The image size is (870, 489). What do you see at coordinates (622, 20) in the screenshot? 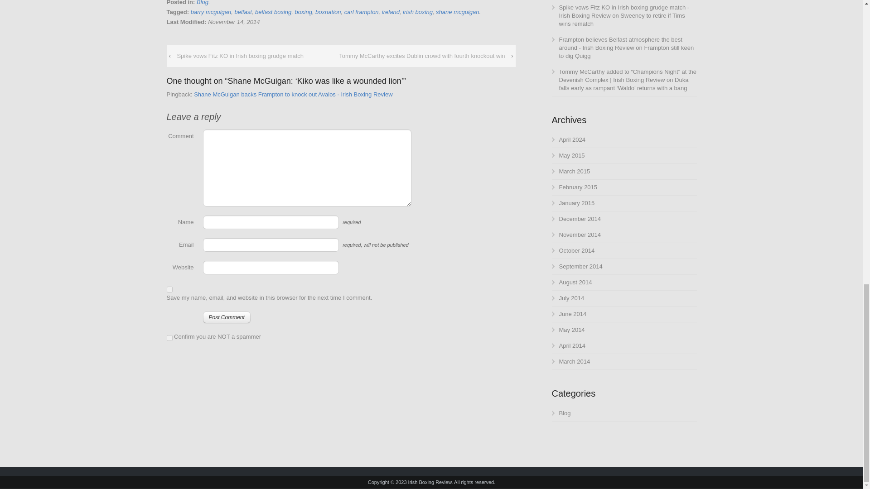
I see `Sweeney to retire if Tims wins rematch` at bounding box center [622, 20].